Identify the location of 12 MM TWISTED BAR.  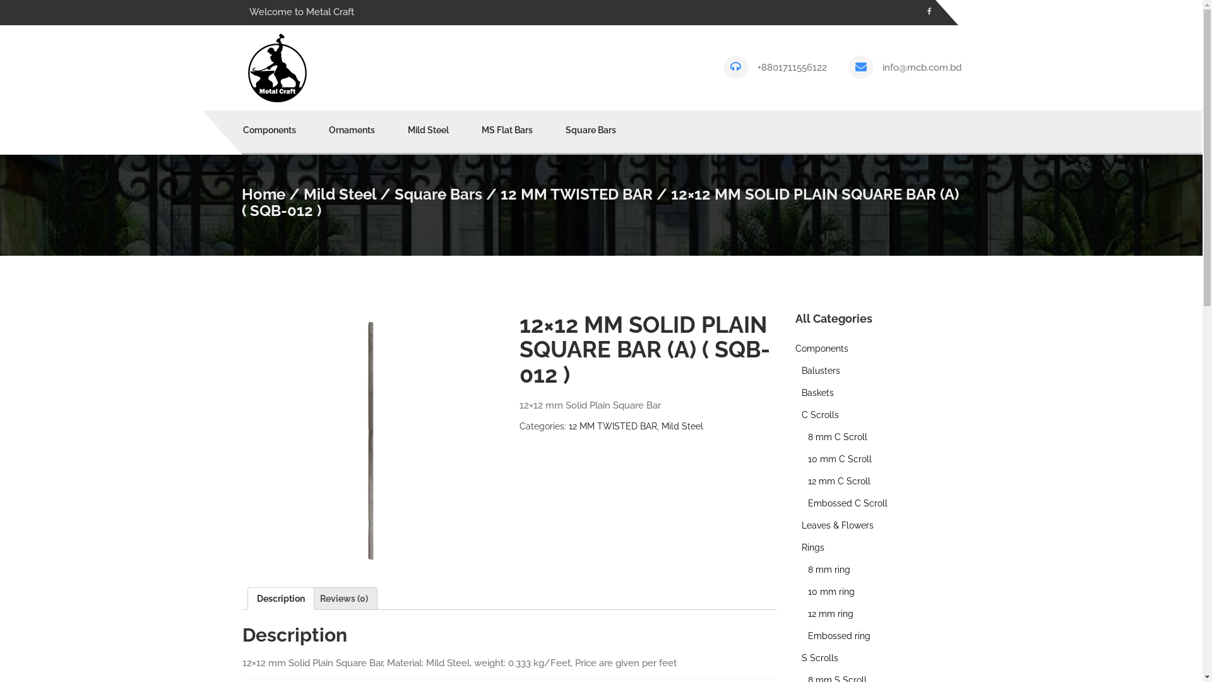
(613, 426).